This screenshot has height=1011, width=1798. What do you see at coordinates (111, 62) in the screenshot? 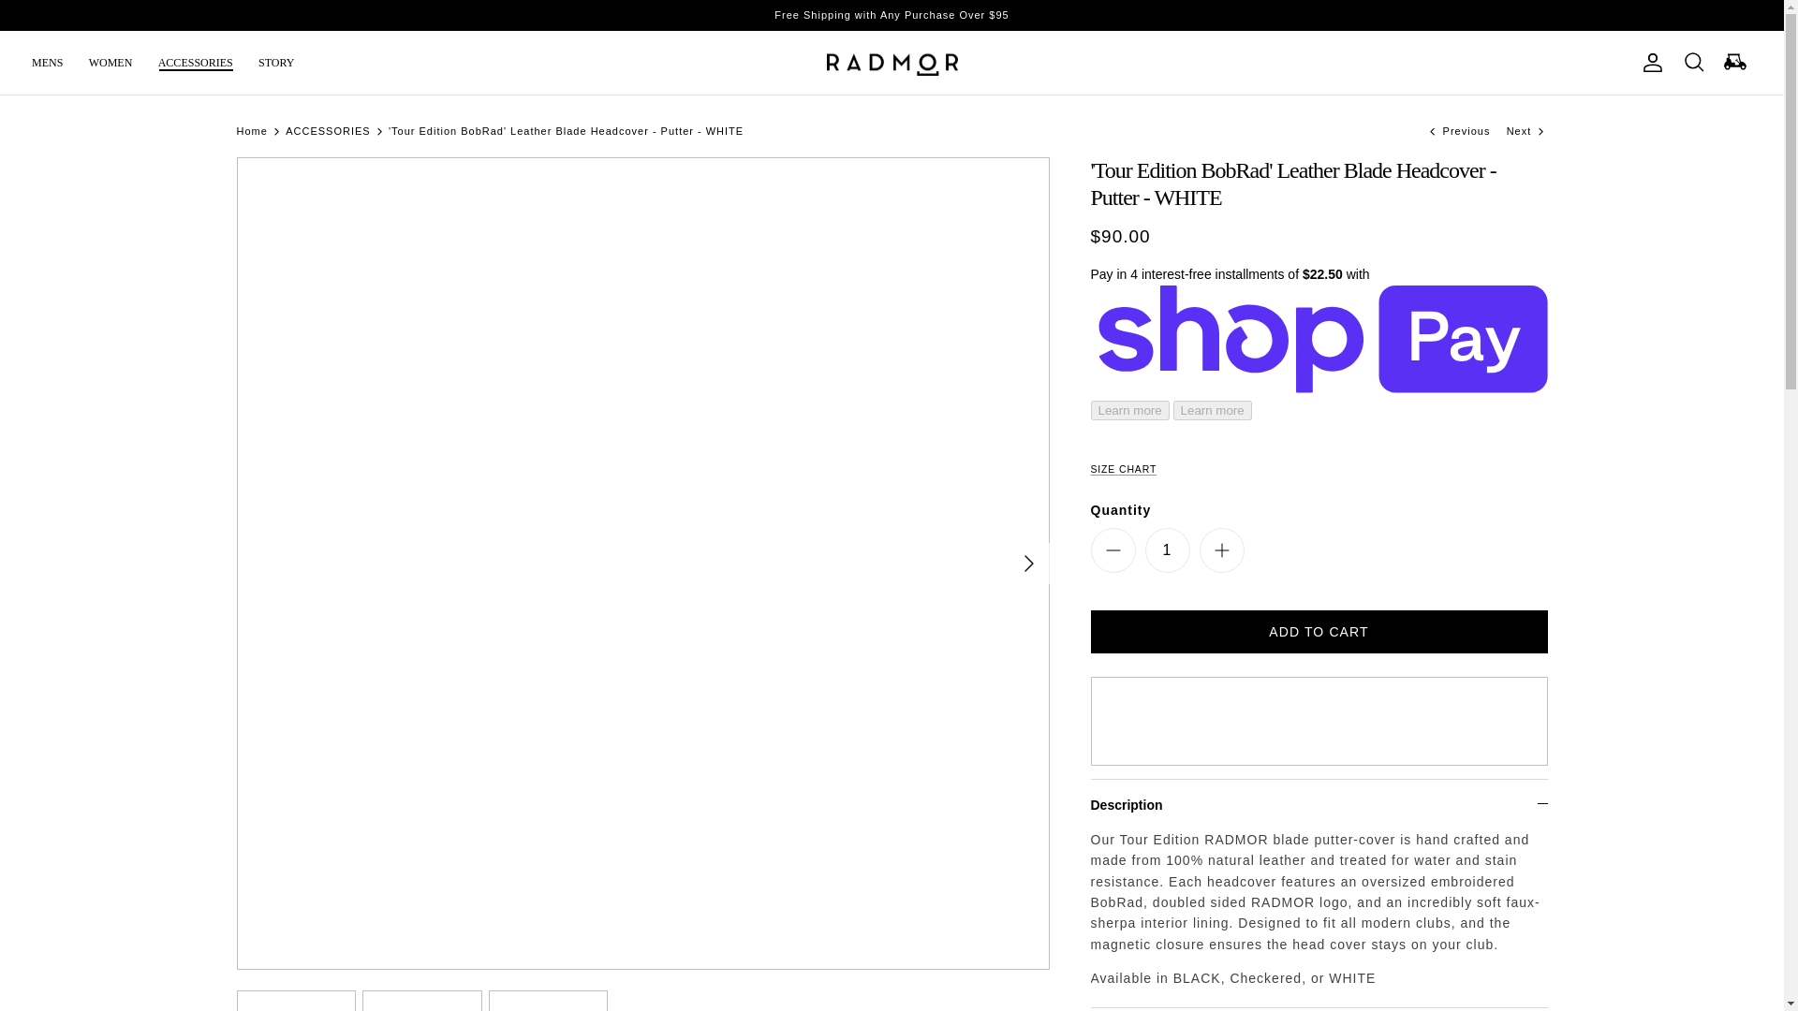
I see `WOMEN` at bounding box center [111, 62].